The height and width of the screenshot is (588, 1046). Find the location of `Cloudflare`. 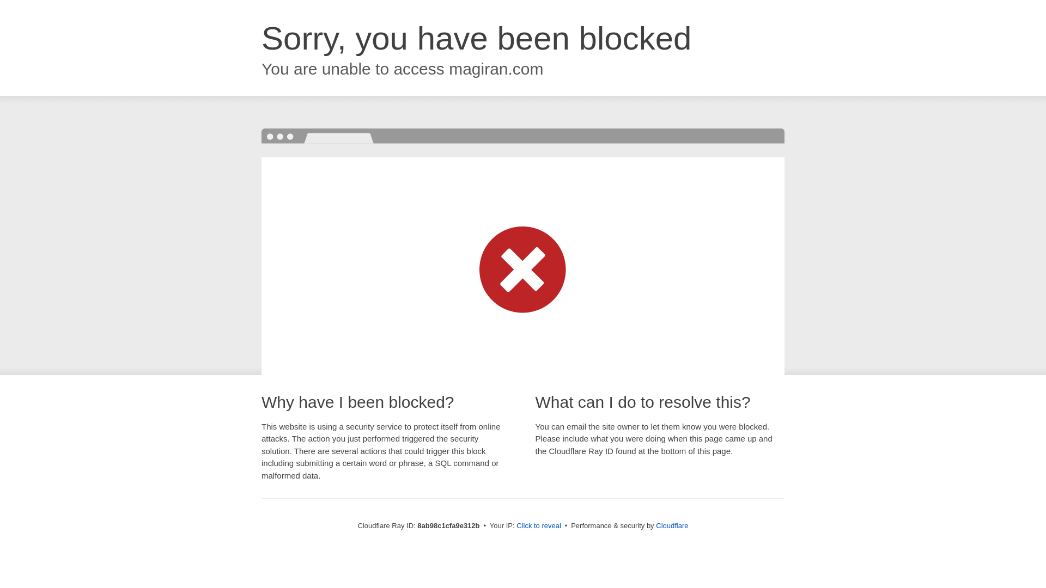

Cloudflare is located at coordinates (672, 525).